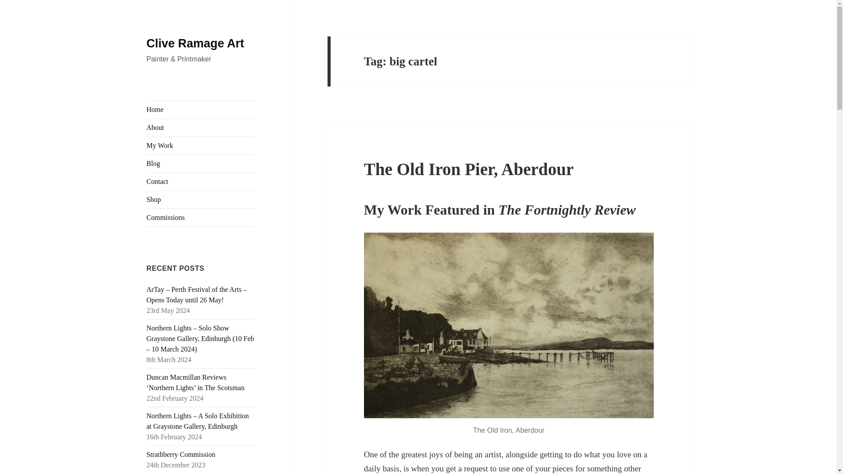  I want to click on Contact, so click(201, 182).